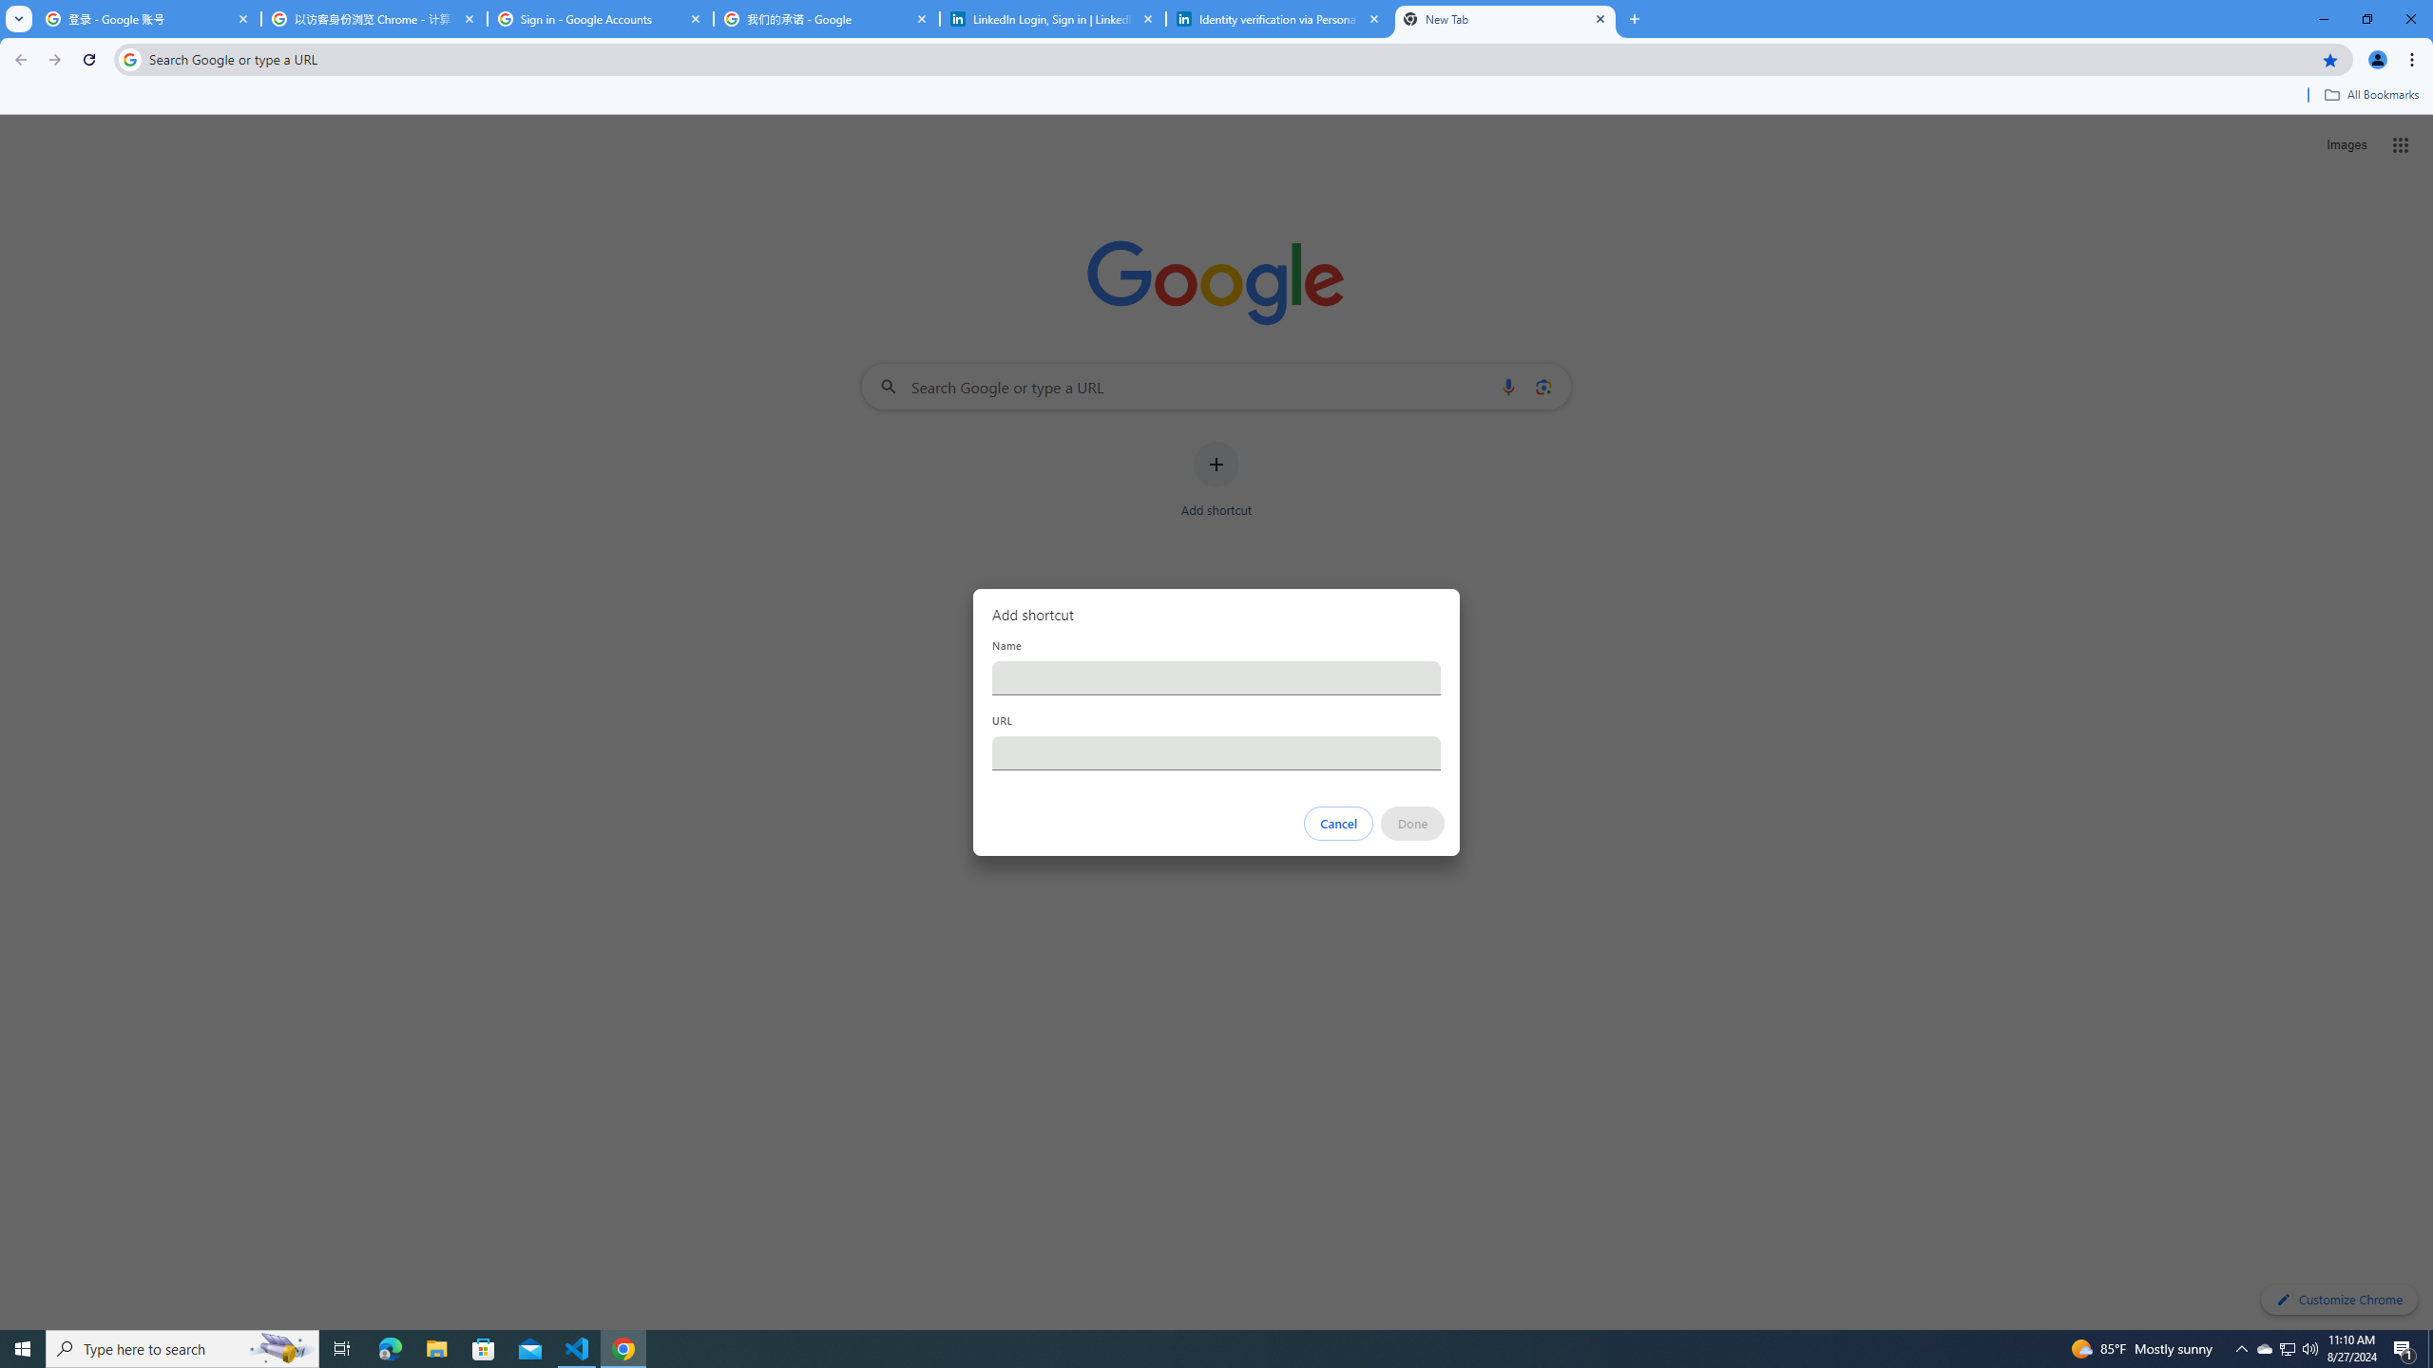  What do you see at coordinates (1216, 677) in the screenshot?
I see `Name` at bounding box center [1216, 677].